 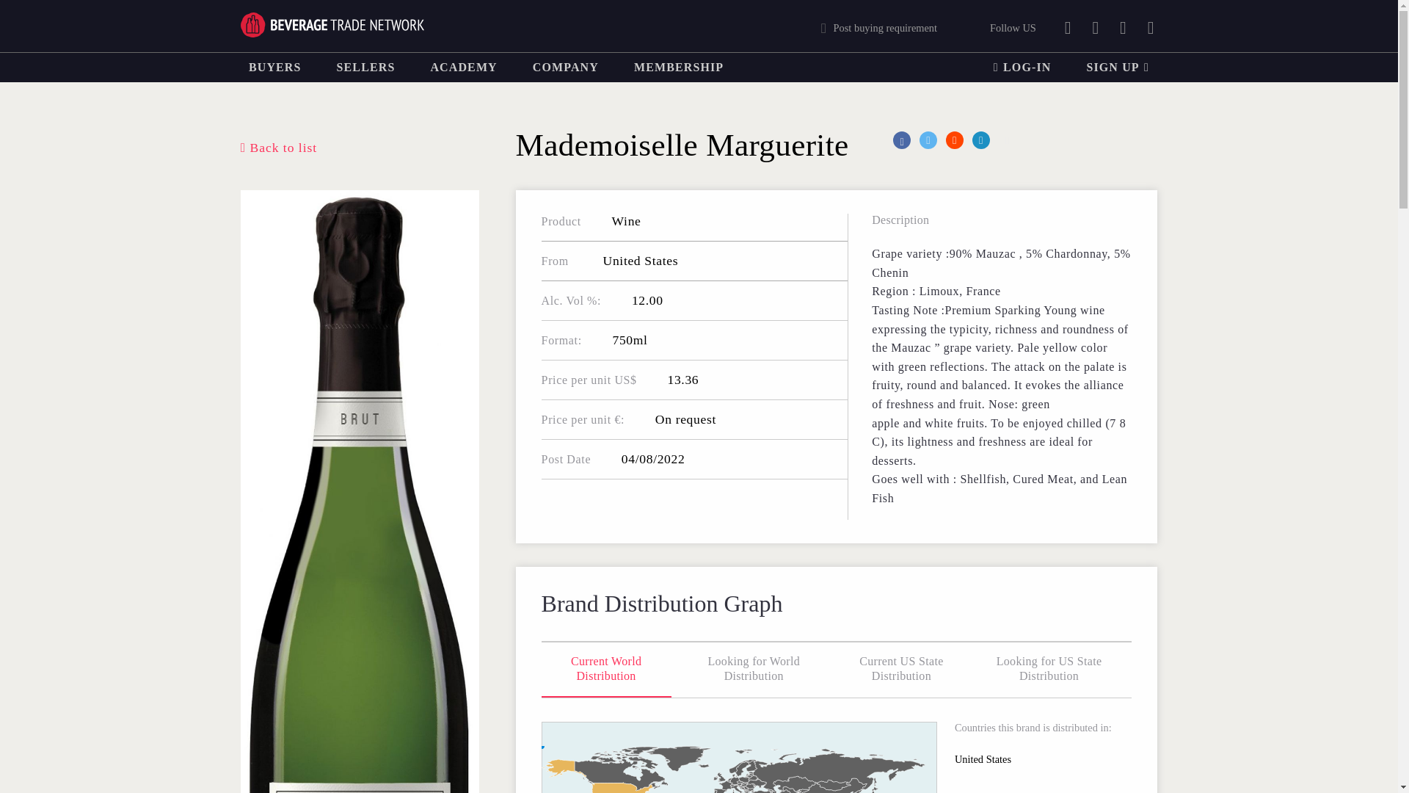 I want to click on Looking for World Distribution, so click(x=753, y=670).